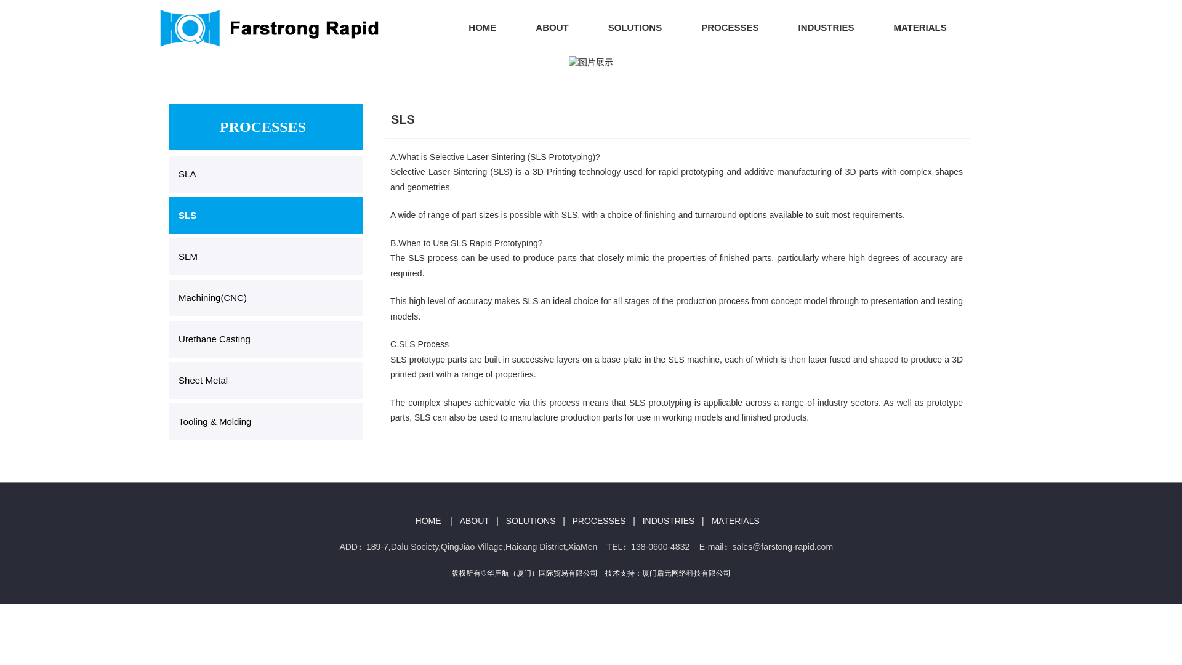  What do you see at coordinates (531, 521) in the screenshot?
I see `SOLUTIONS` at bounding box center [531, 521].